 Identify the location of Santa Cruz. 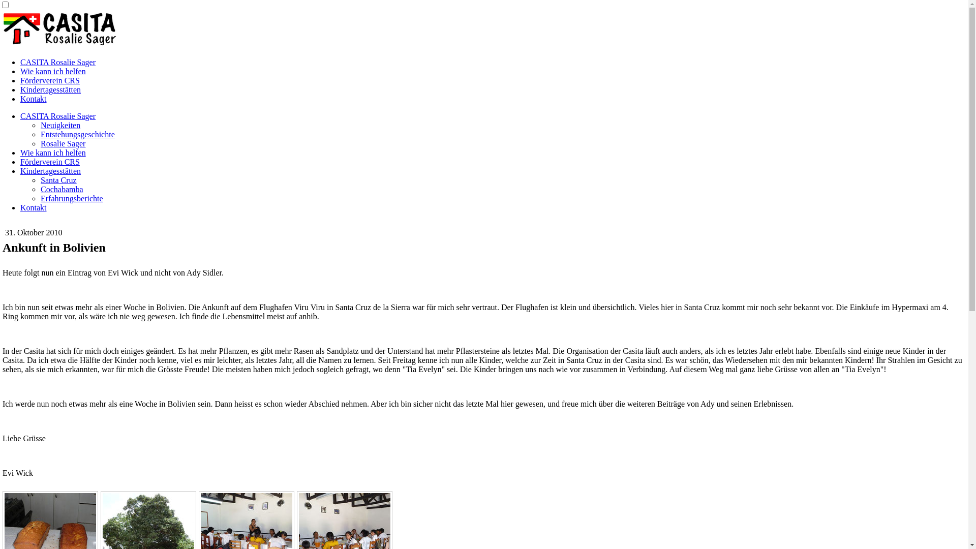
(59, 180).